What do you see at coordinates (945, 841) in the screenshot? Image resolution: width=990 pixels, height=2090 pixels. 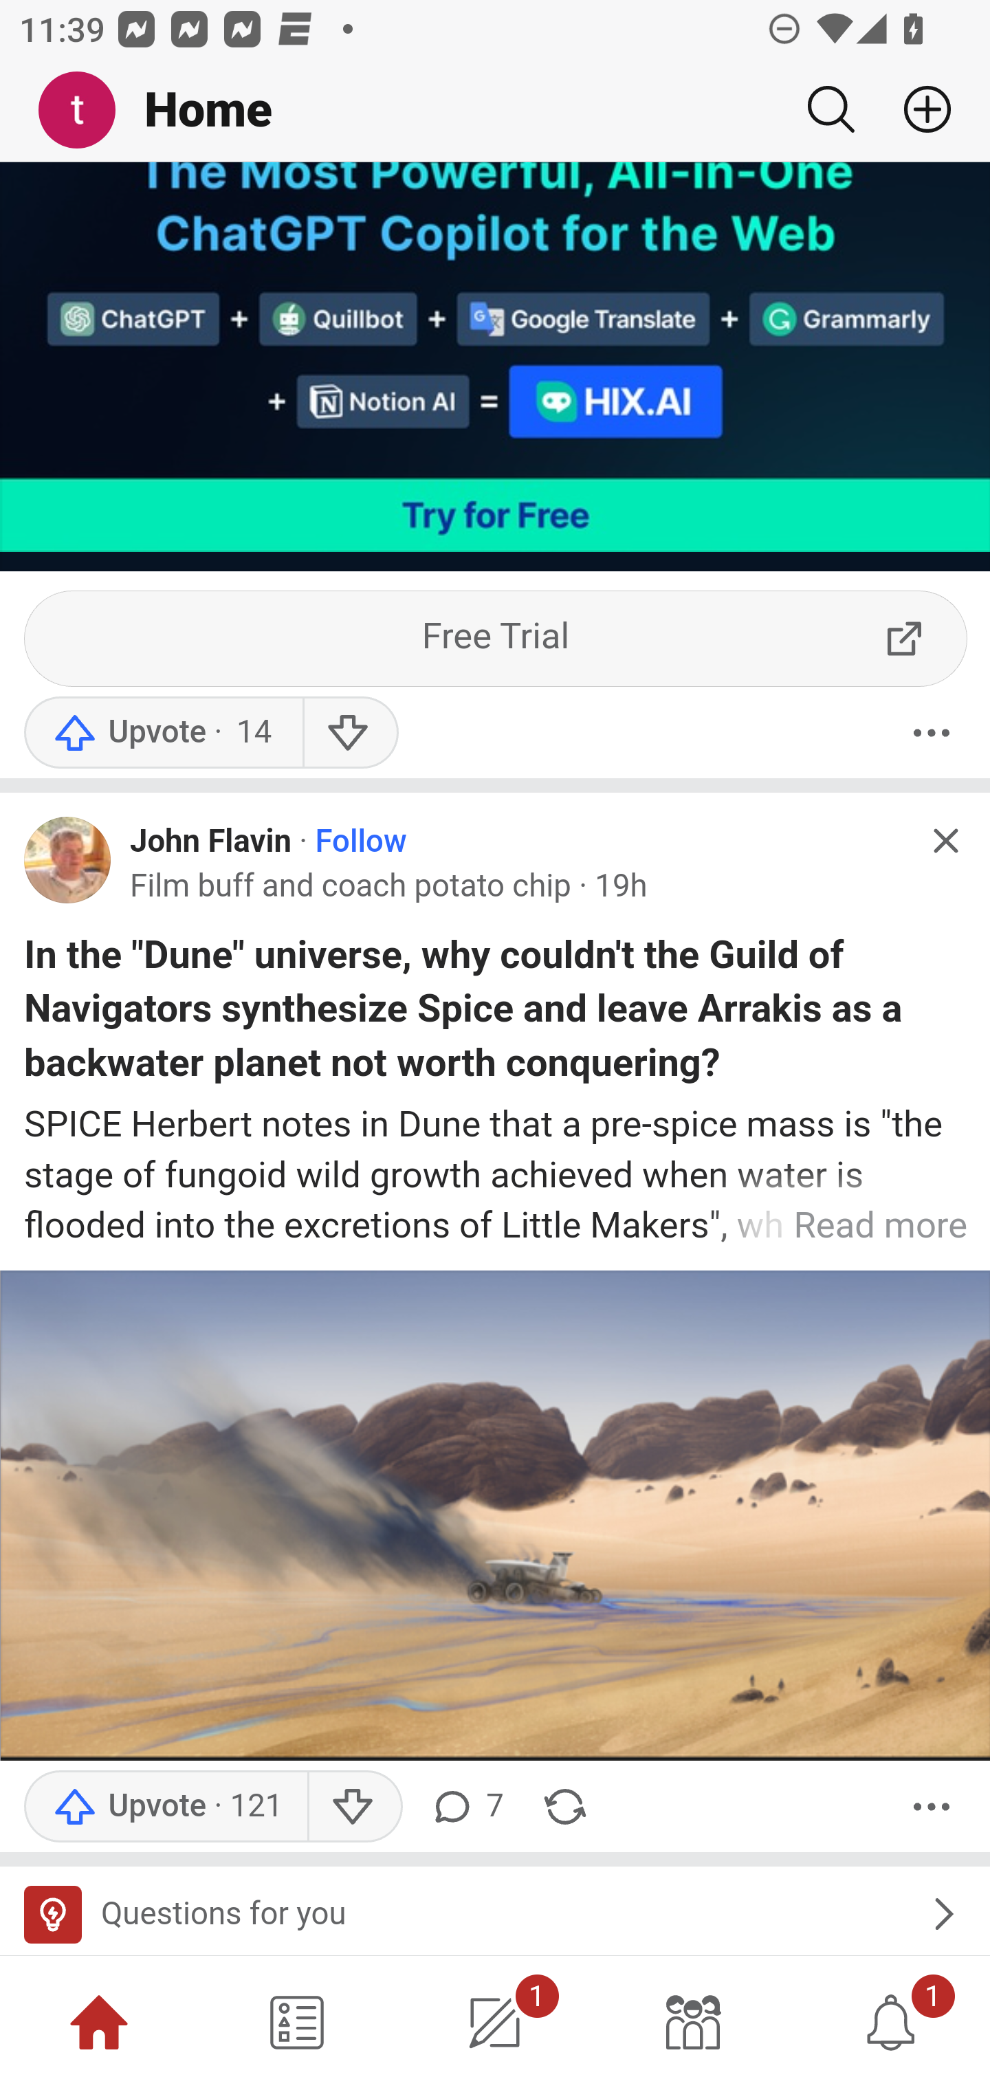 I see `Hide` at bounding box center [945, 841].